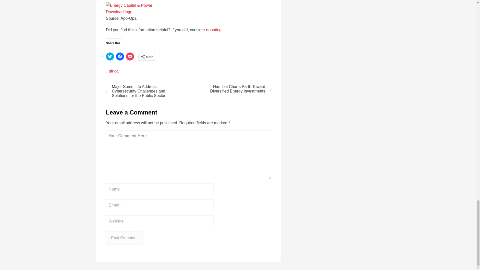  What do you see at coordinates (214, 30) in the screenshot?
I see `donating` at bounding box center [214, 30].